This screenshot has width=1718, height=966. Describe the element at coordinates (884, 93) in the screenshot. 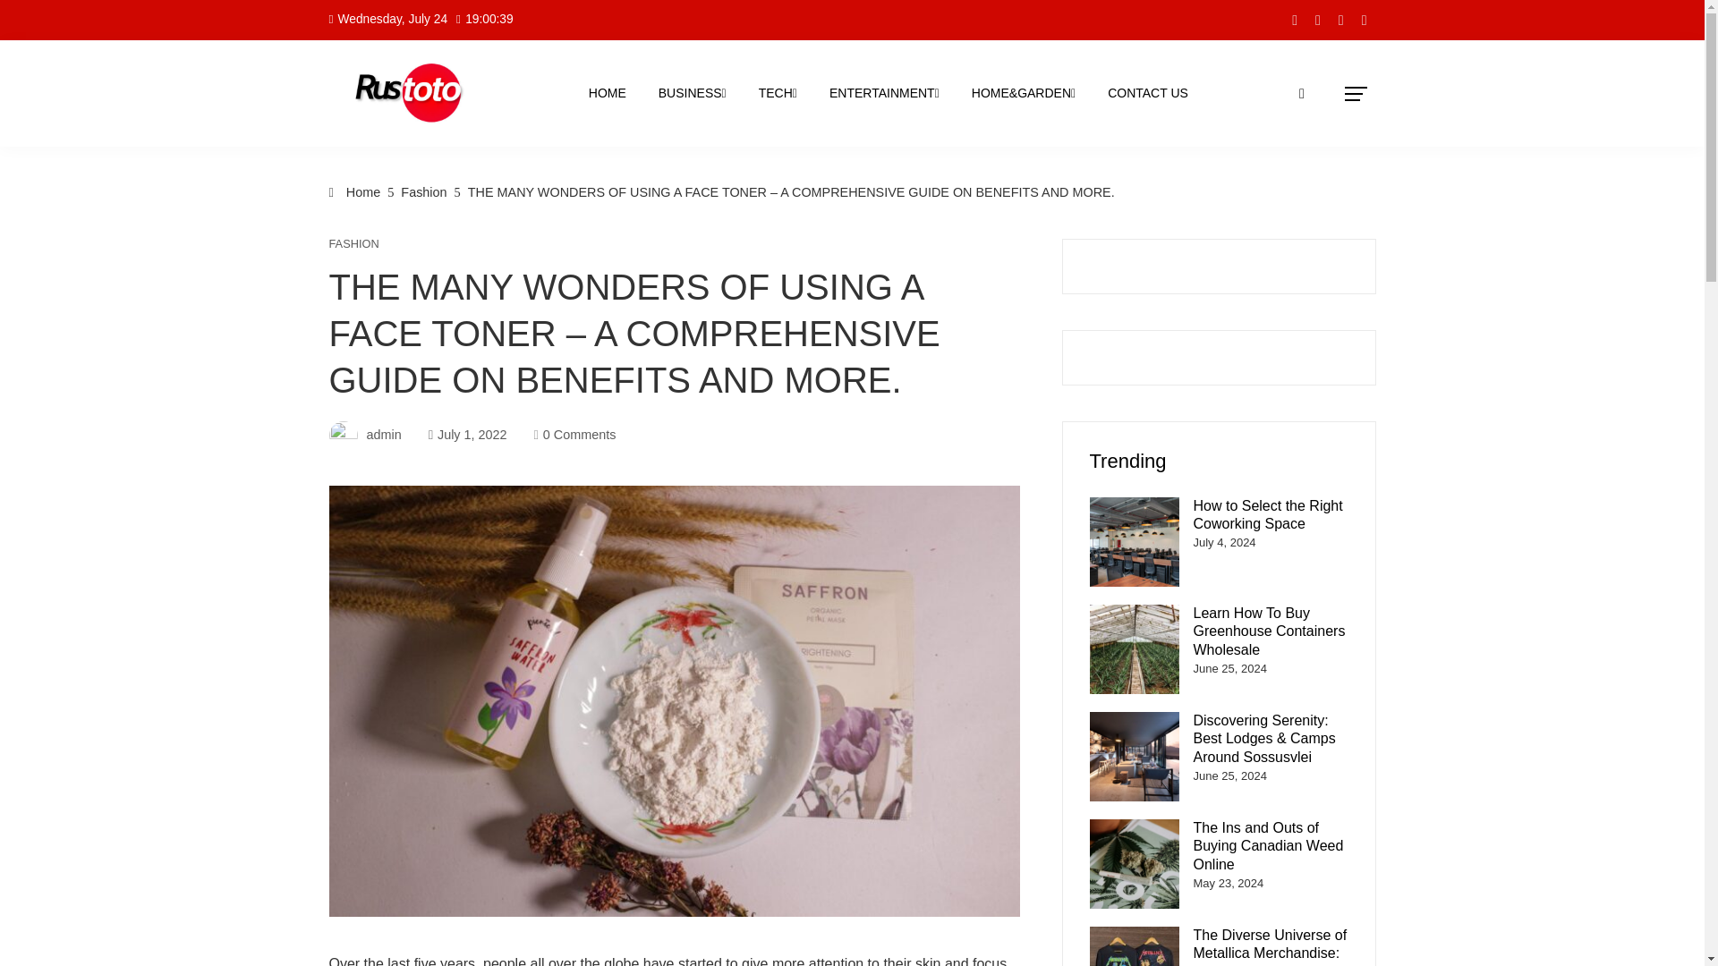

I see `ENTERTAINMENT` at that location.